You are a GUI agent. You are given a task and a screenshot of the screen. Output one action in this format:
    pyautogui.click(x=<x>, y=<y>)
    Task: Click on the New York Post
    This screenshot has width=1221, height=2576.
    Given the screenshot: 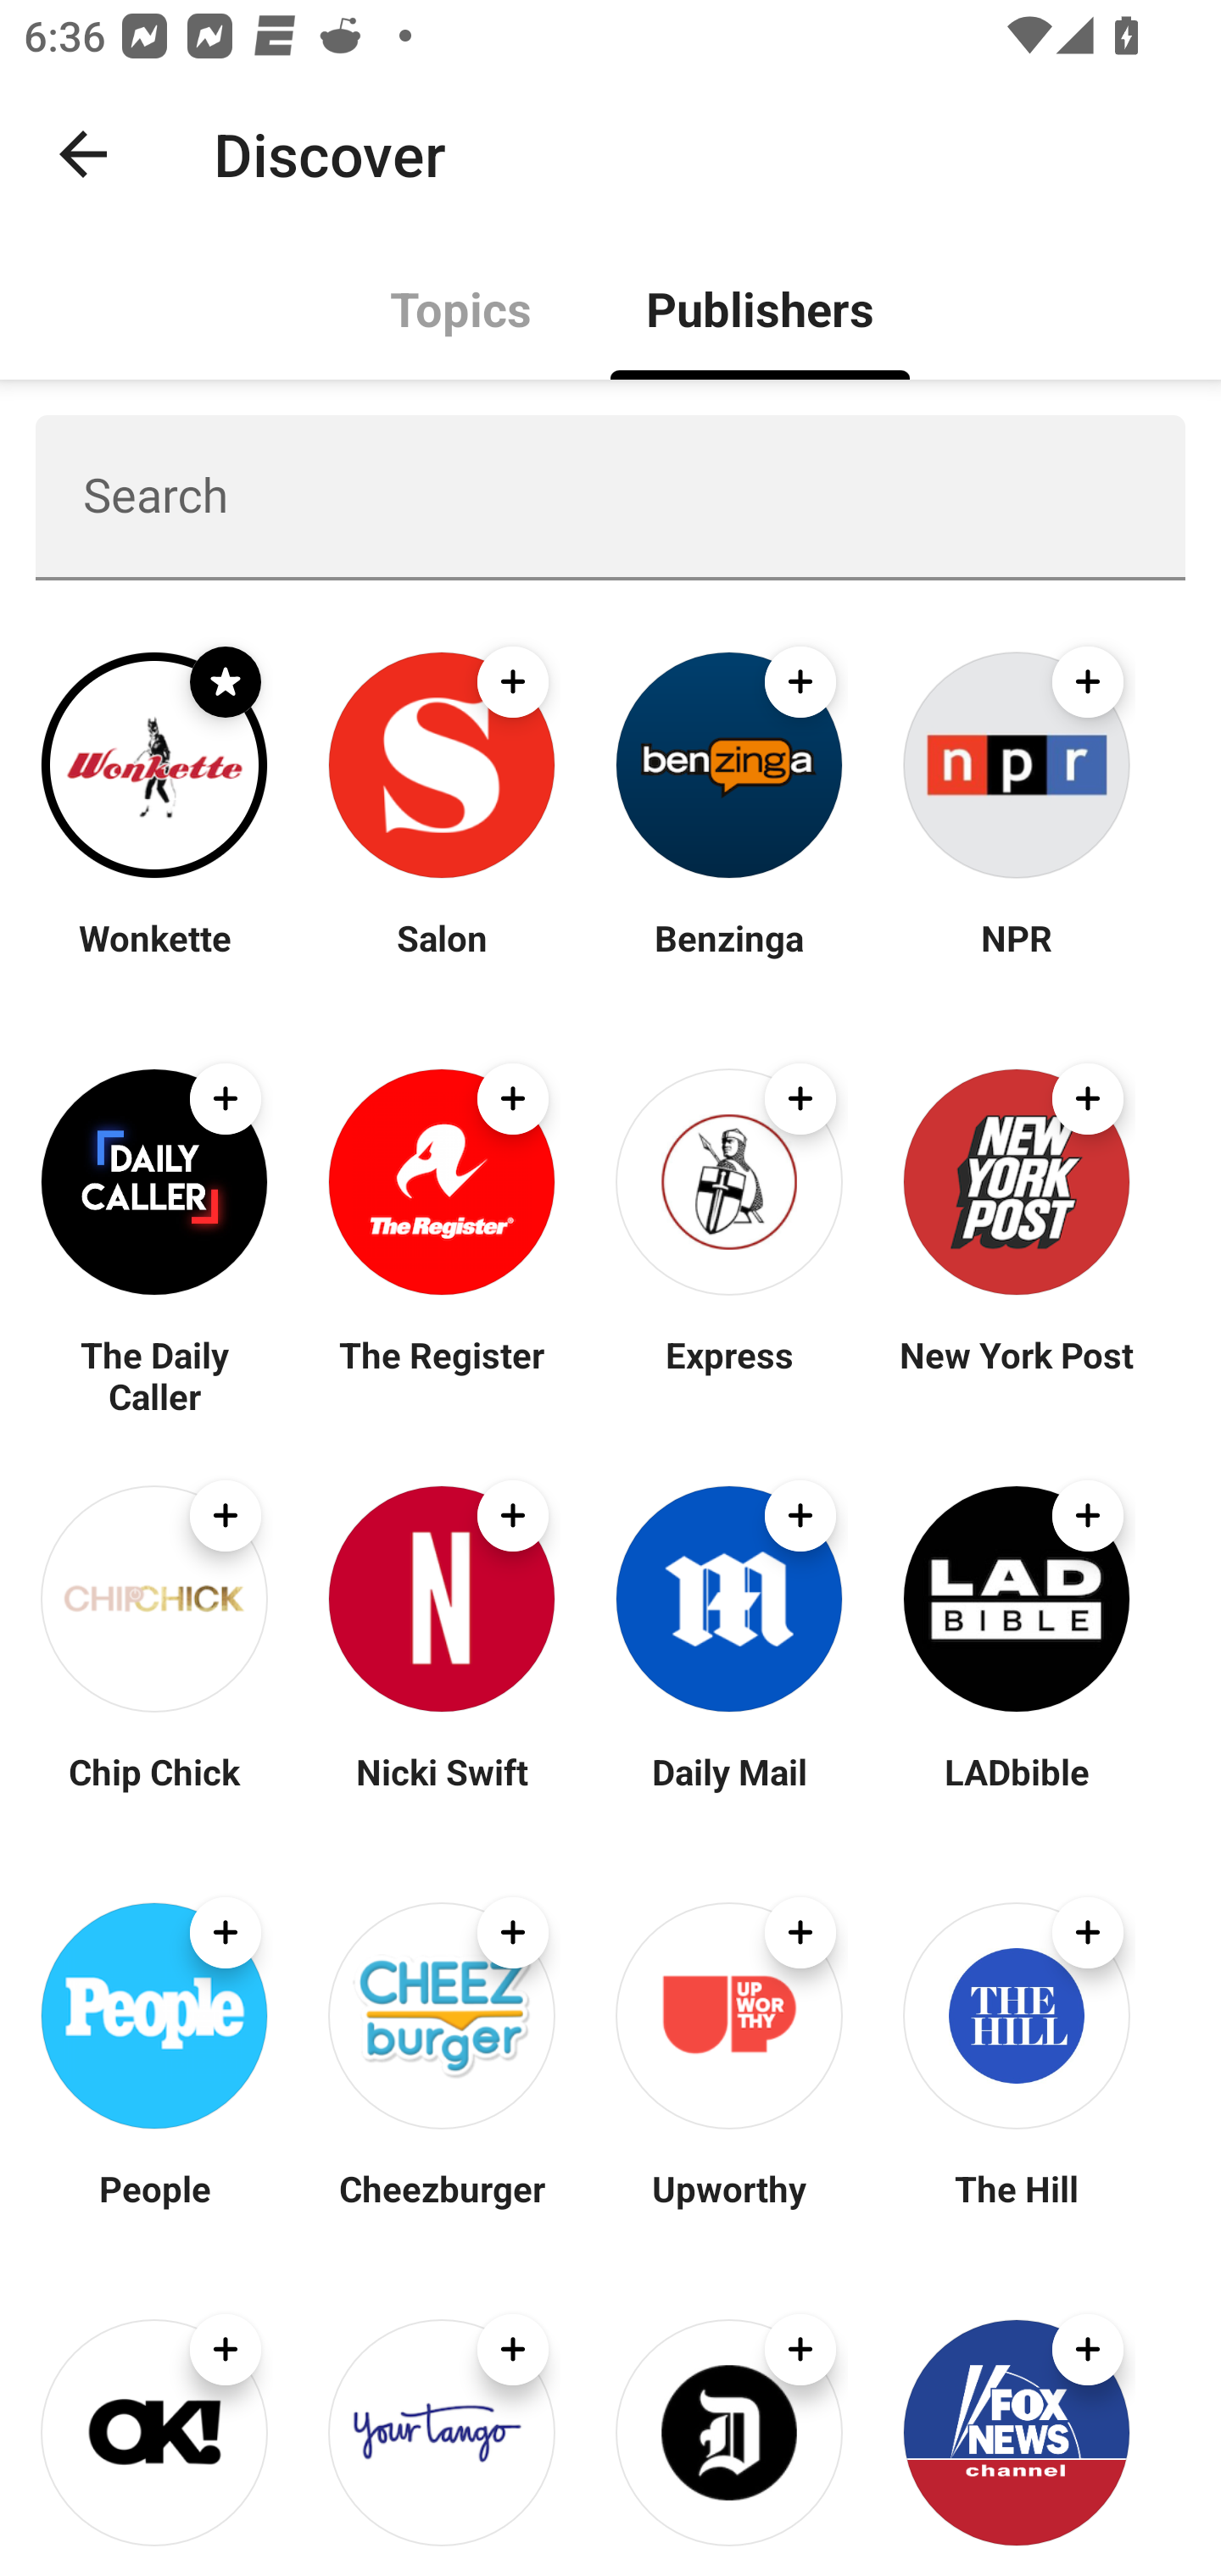 What is the action you would take?
    pyautogui.click(x=1016, y=1374)
    